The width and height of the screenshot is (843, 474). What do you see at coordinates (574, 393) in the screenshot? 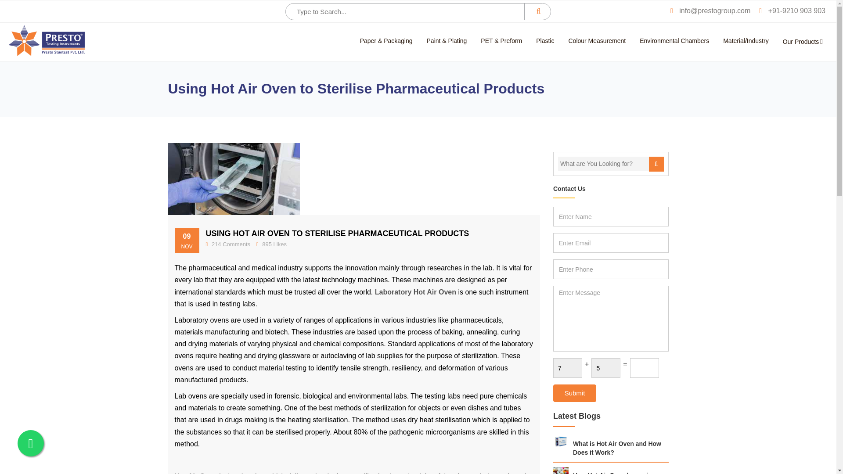
I see `Submit` at bounding box center [574, 393].